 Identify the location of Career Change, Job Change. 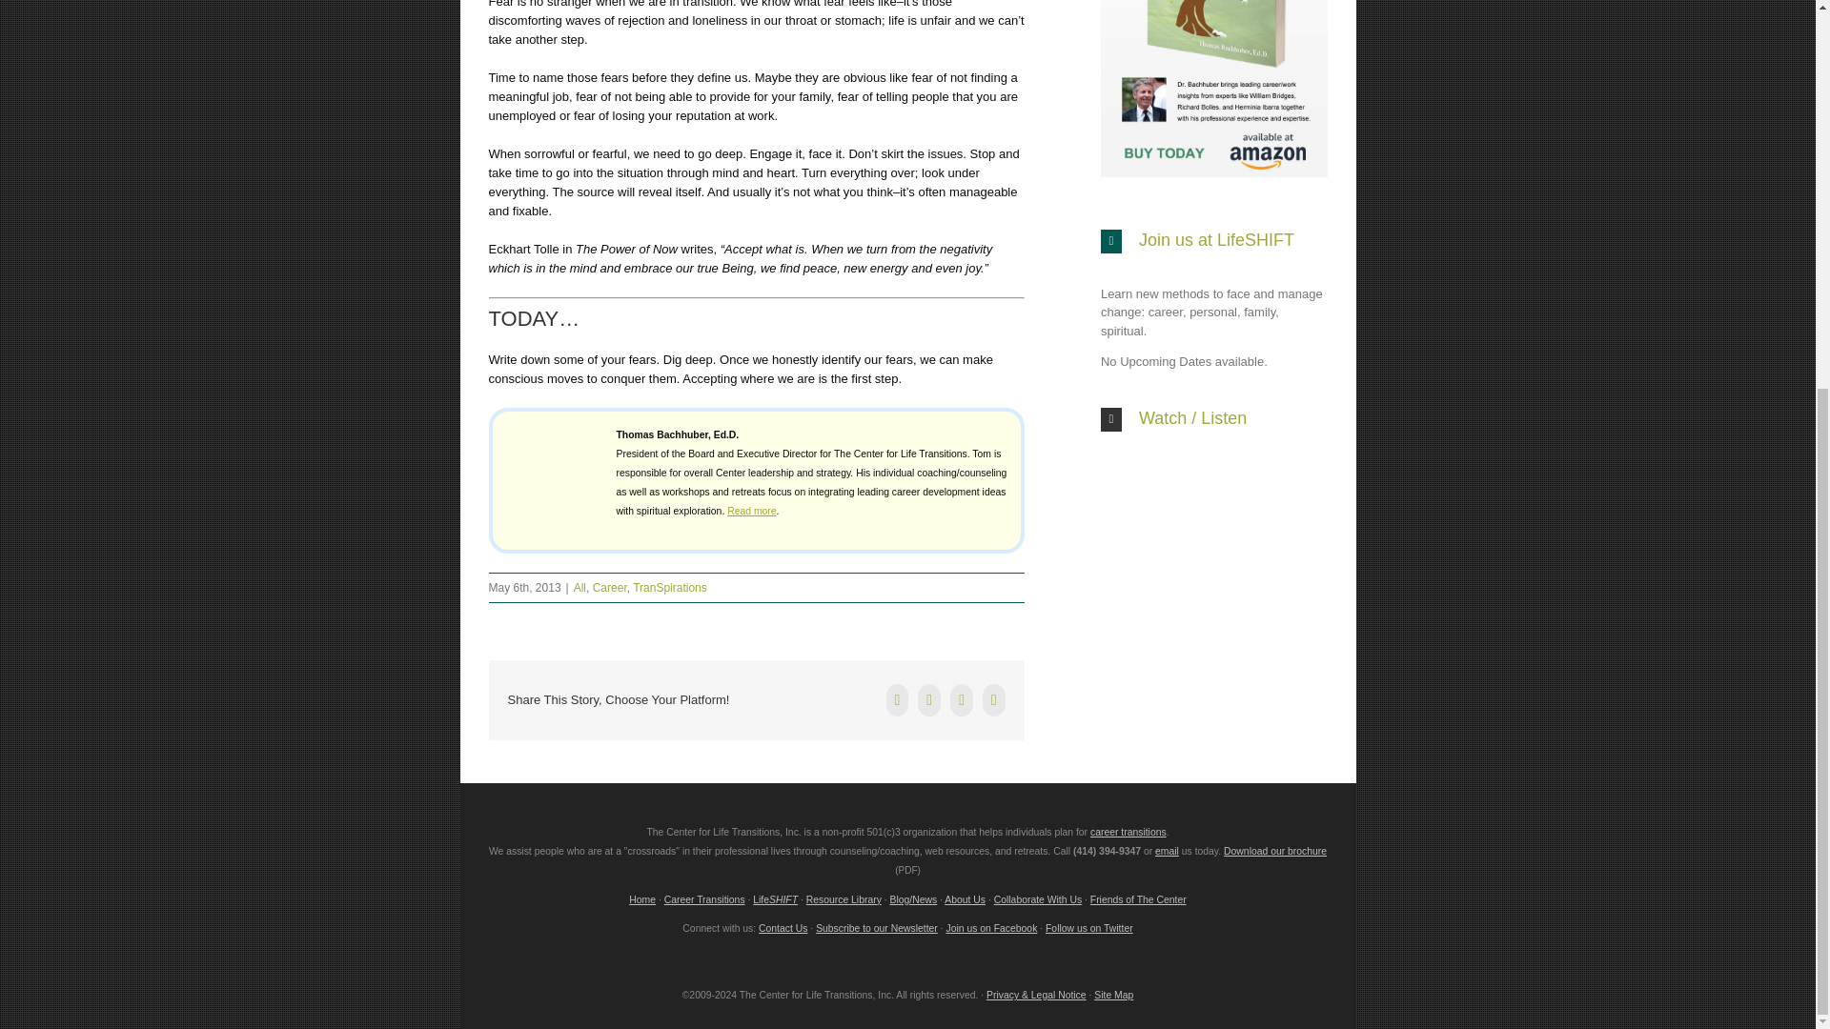
(703, 899).